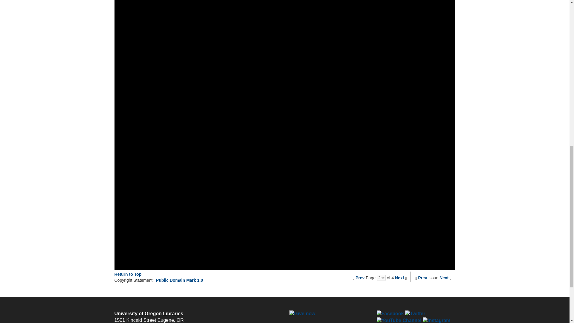  I want to click on Return to Top, so click(128, 274).